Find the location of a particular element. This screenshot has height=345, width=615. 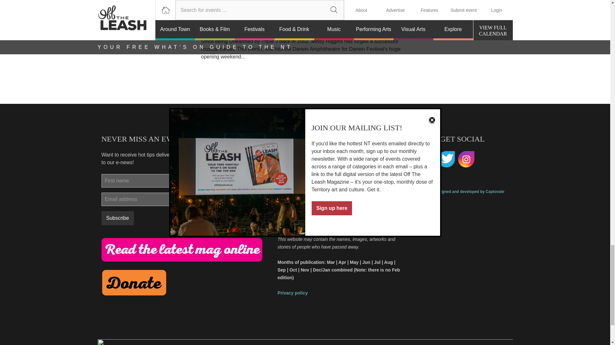

Follow us on Twitter is located at coordinates (447, 159).